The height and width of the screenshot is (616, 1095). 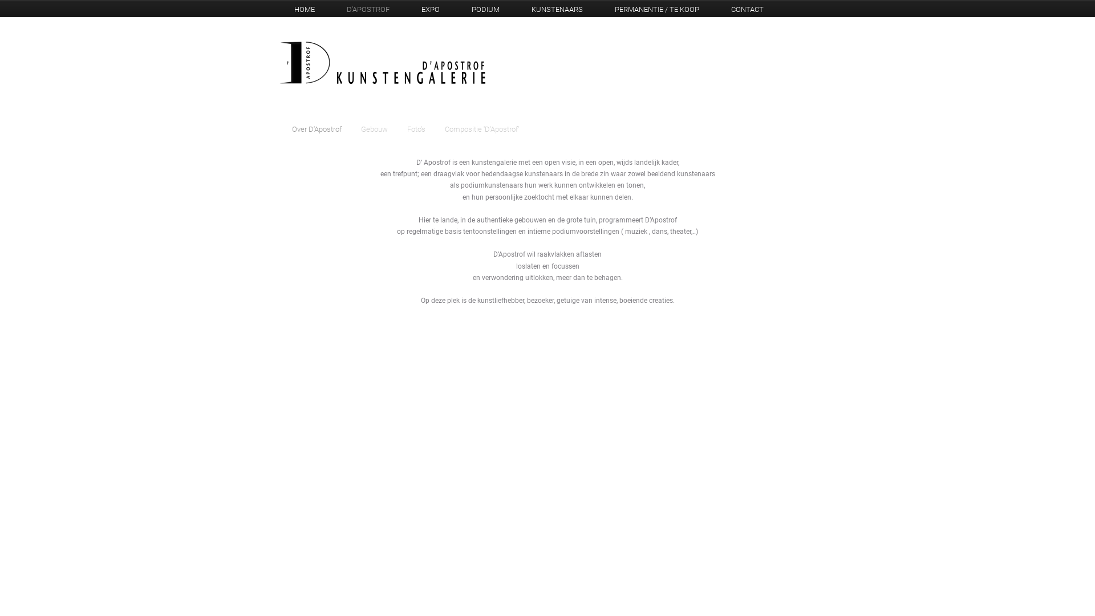 I want to click on Compositie 'D'Apostrof', so click(x=482, y=129).